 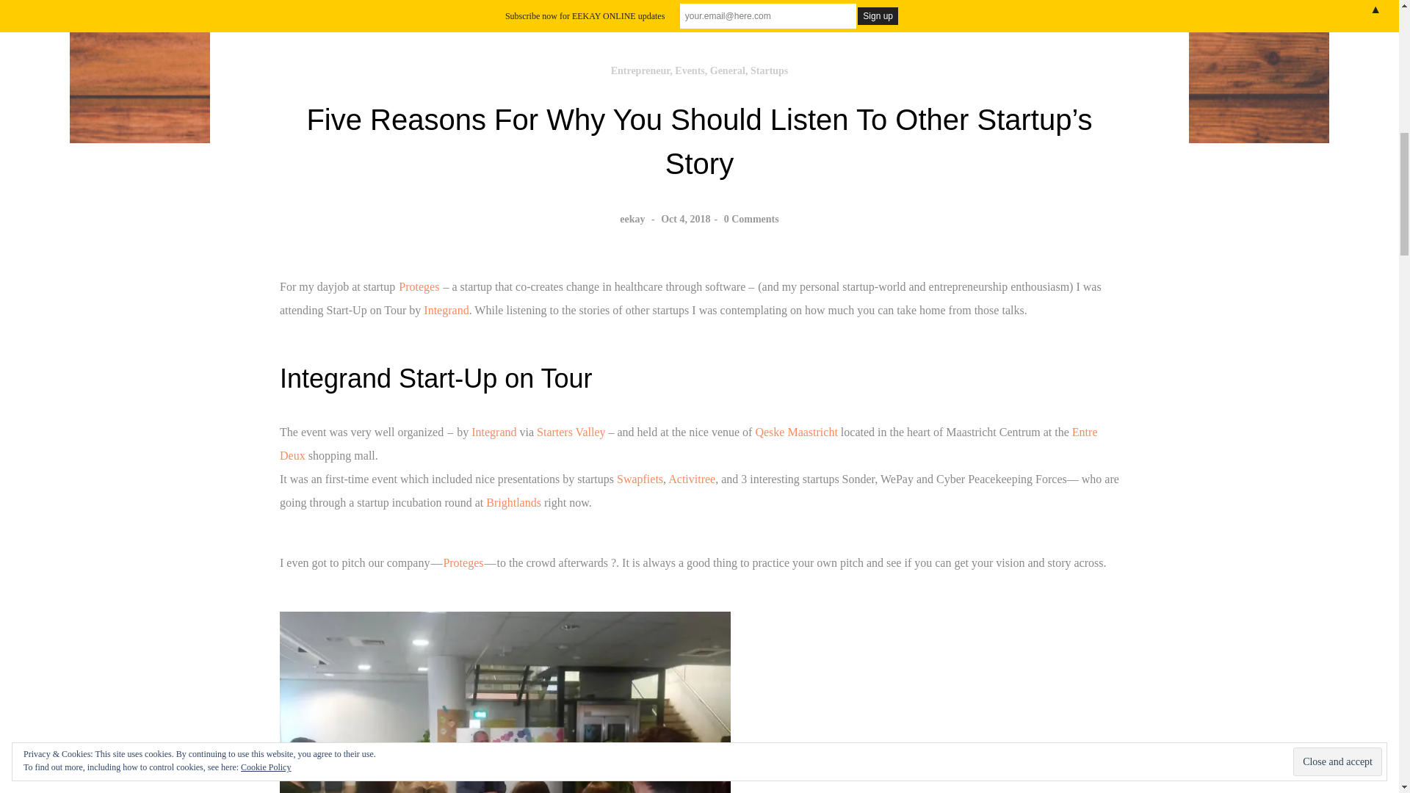 What do you see at coordinates (446, 310) in the screenshot?
I see `Integrand` at bounding box center [446, 310].